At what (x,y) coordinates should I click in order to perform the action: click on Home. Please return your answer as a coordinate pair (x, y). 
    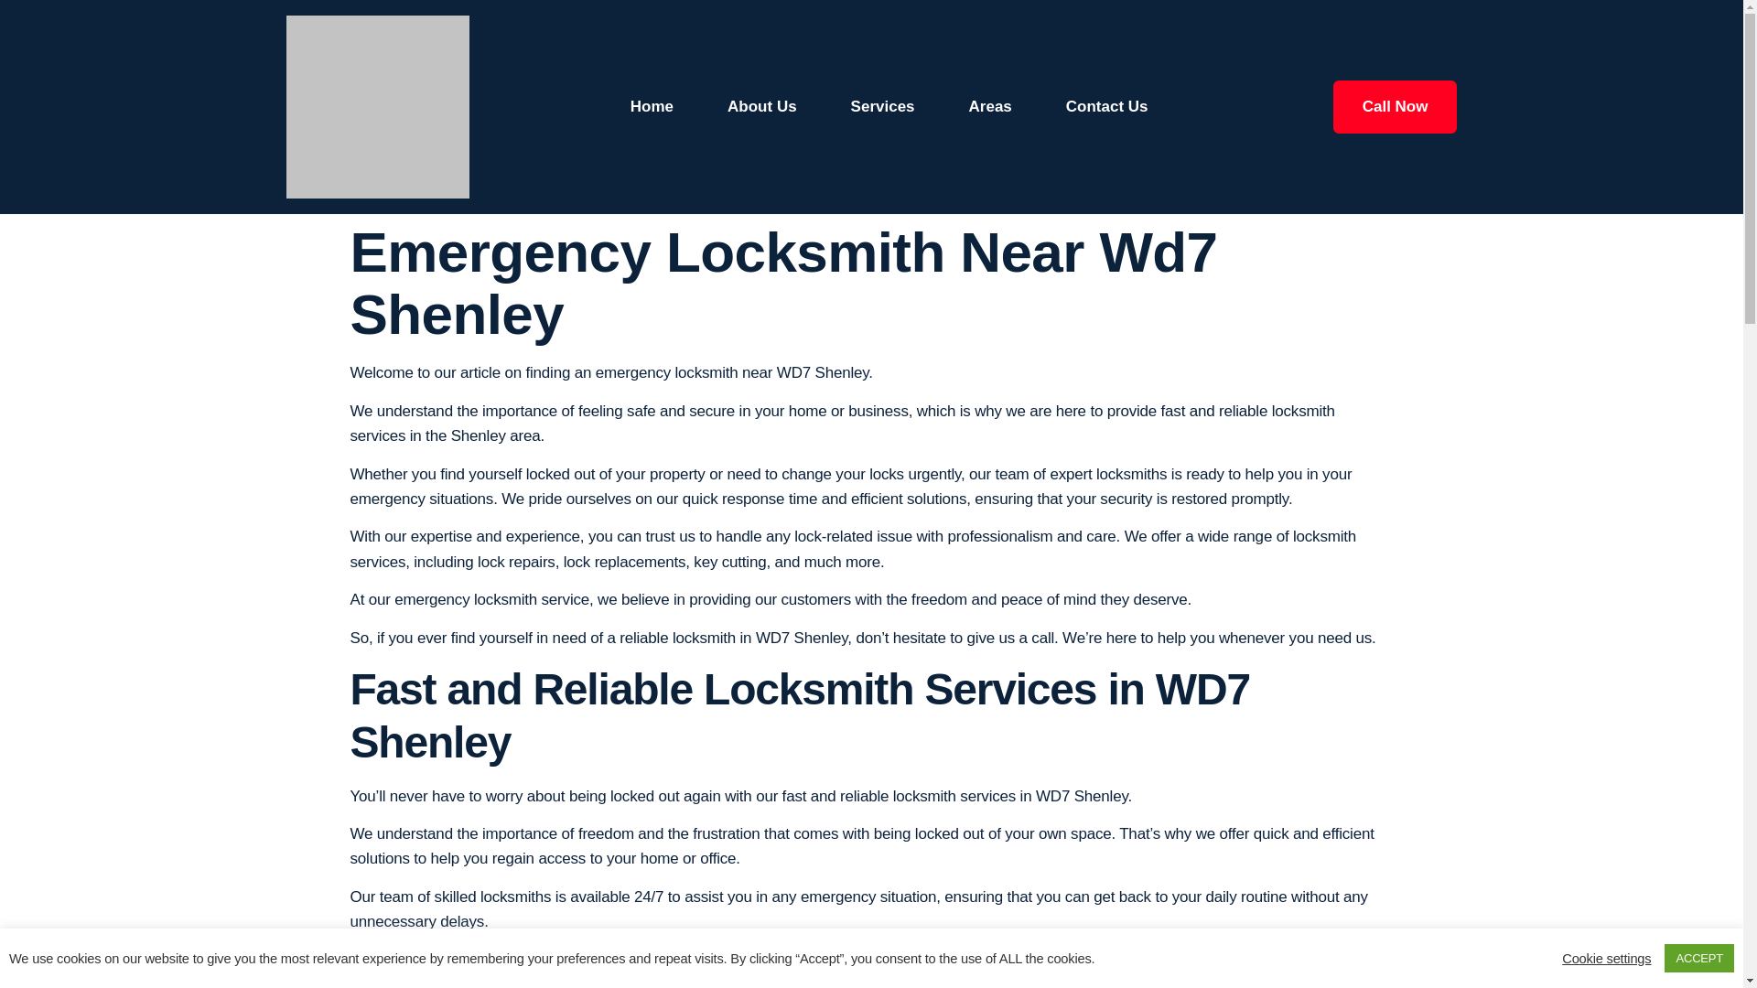
    Looking at the image, I should click on (652, 106).